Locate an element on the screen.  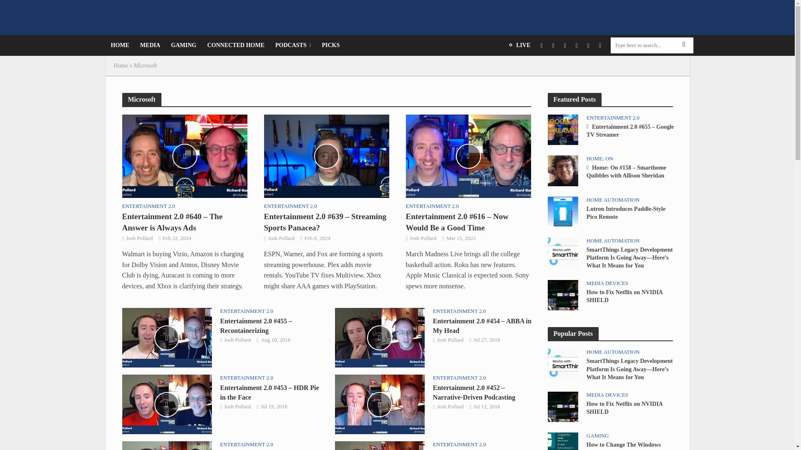
PICKS is located at coordinates (330, 45).